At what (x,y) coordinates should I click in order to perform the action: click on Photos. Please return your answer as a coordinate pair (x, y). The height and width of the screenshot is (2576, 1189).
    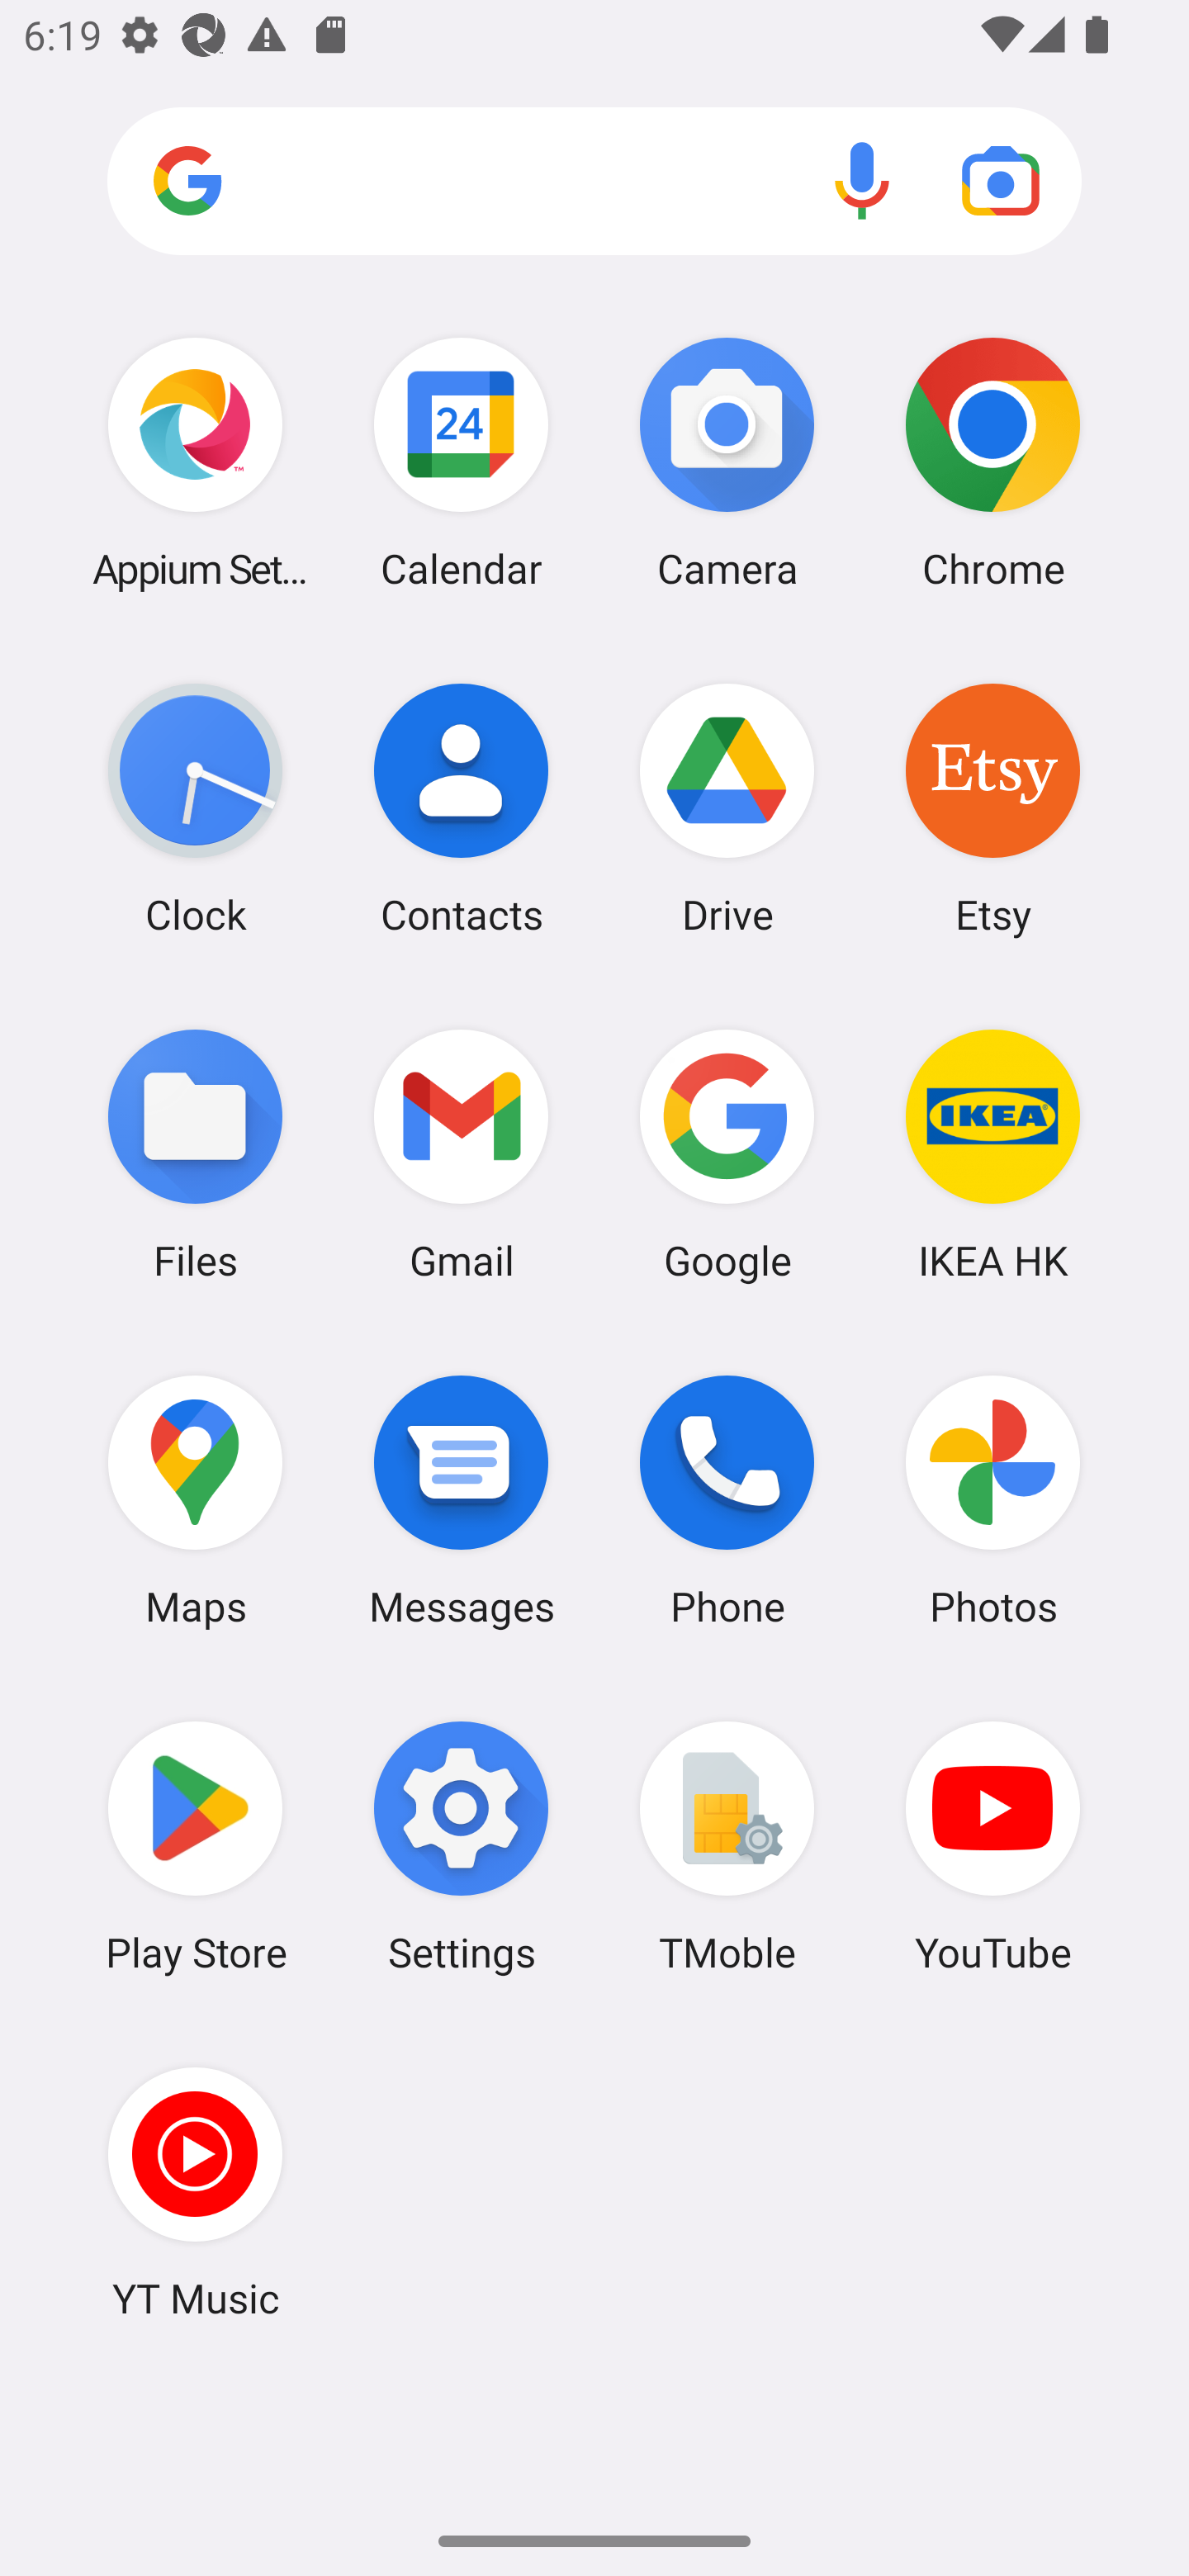
    Looking at the image, I should click on (992, 1500).